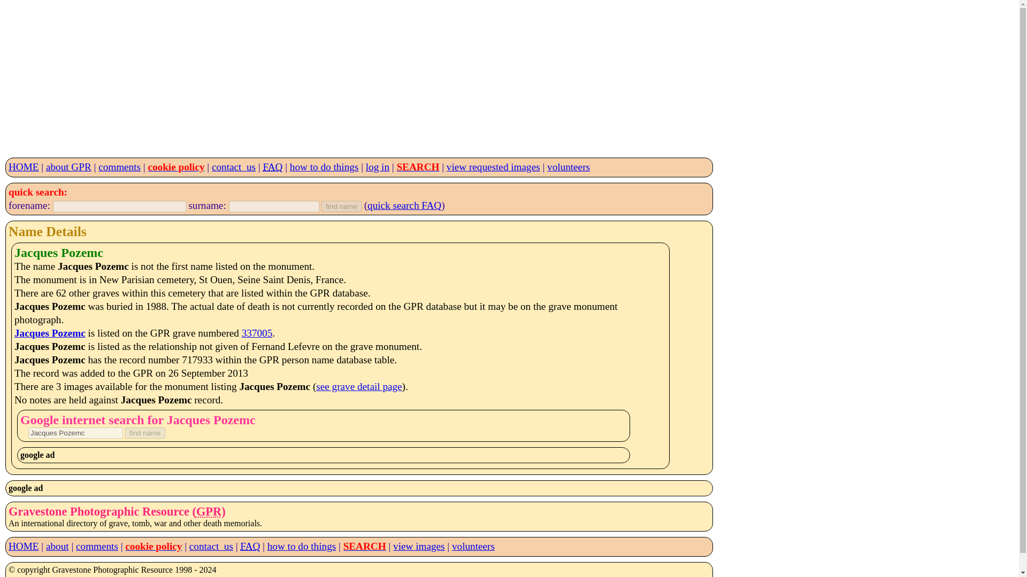 The width and height of the screenshot is (1027, 577). I want to click on SEARCH, so click(364, 546).